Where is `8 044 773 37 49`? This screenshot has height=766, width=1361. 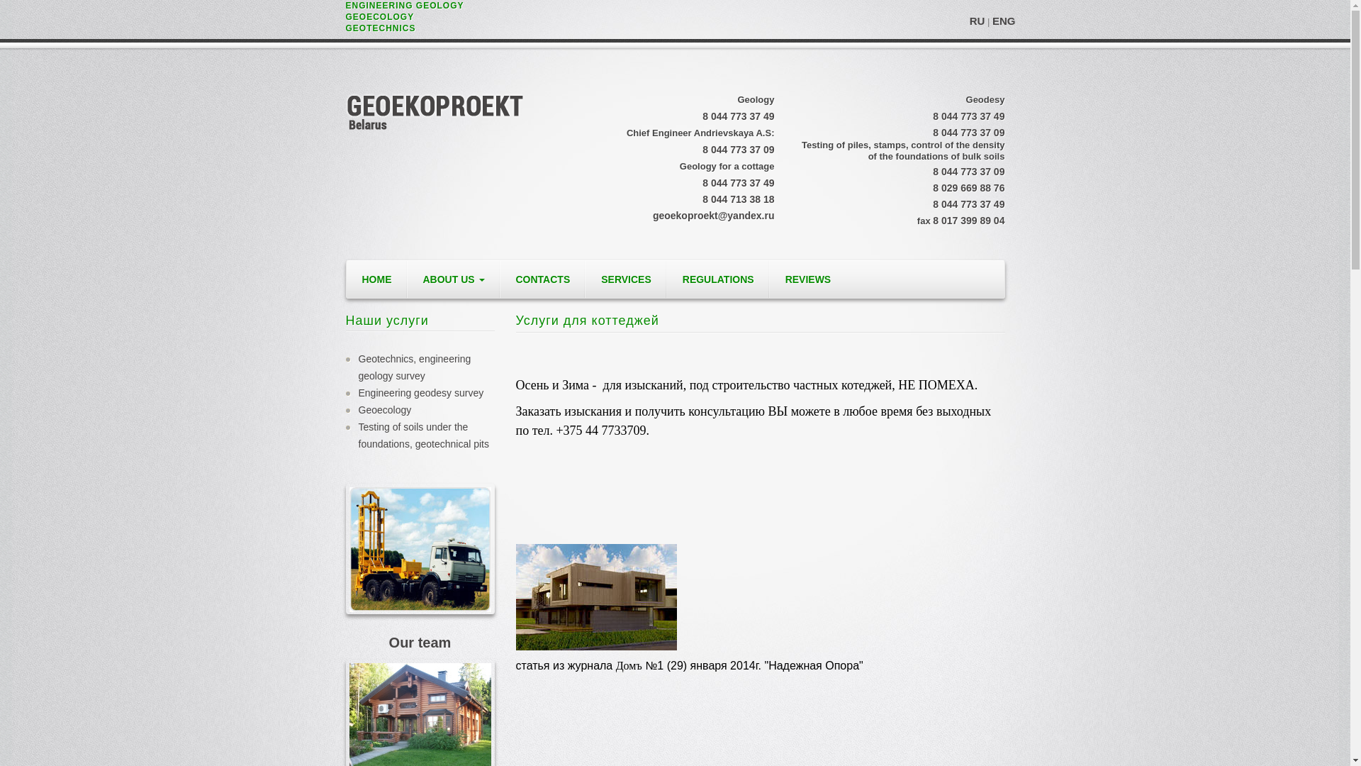 8 044 773 37 49 is located at coordinates (968, 116).